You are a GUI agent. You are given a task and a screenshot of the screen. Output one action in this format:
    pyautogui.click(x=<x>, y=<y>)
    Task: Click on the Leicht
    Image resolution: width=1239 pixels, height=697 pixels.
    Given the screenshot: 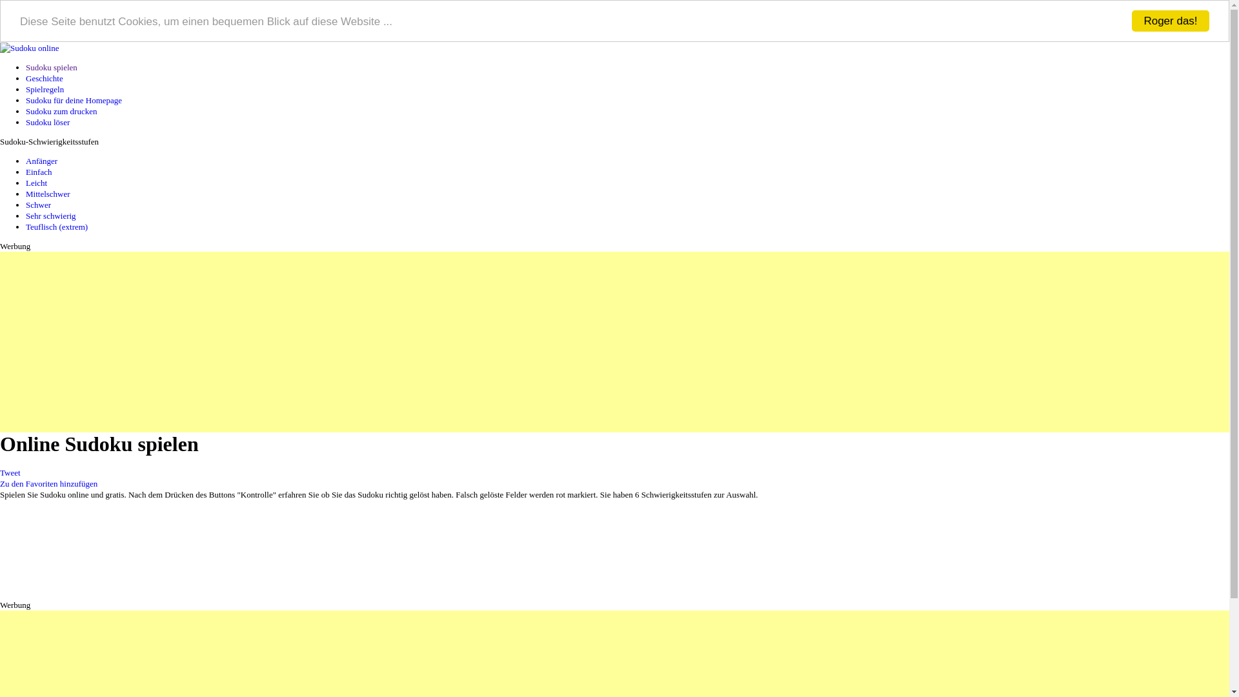 What is the action you would take?
    pyautogui.click(x=36, y=183)
    